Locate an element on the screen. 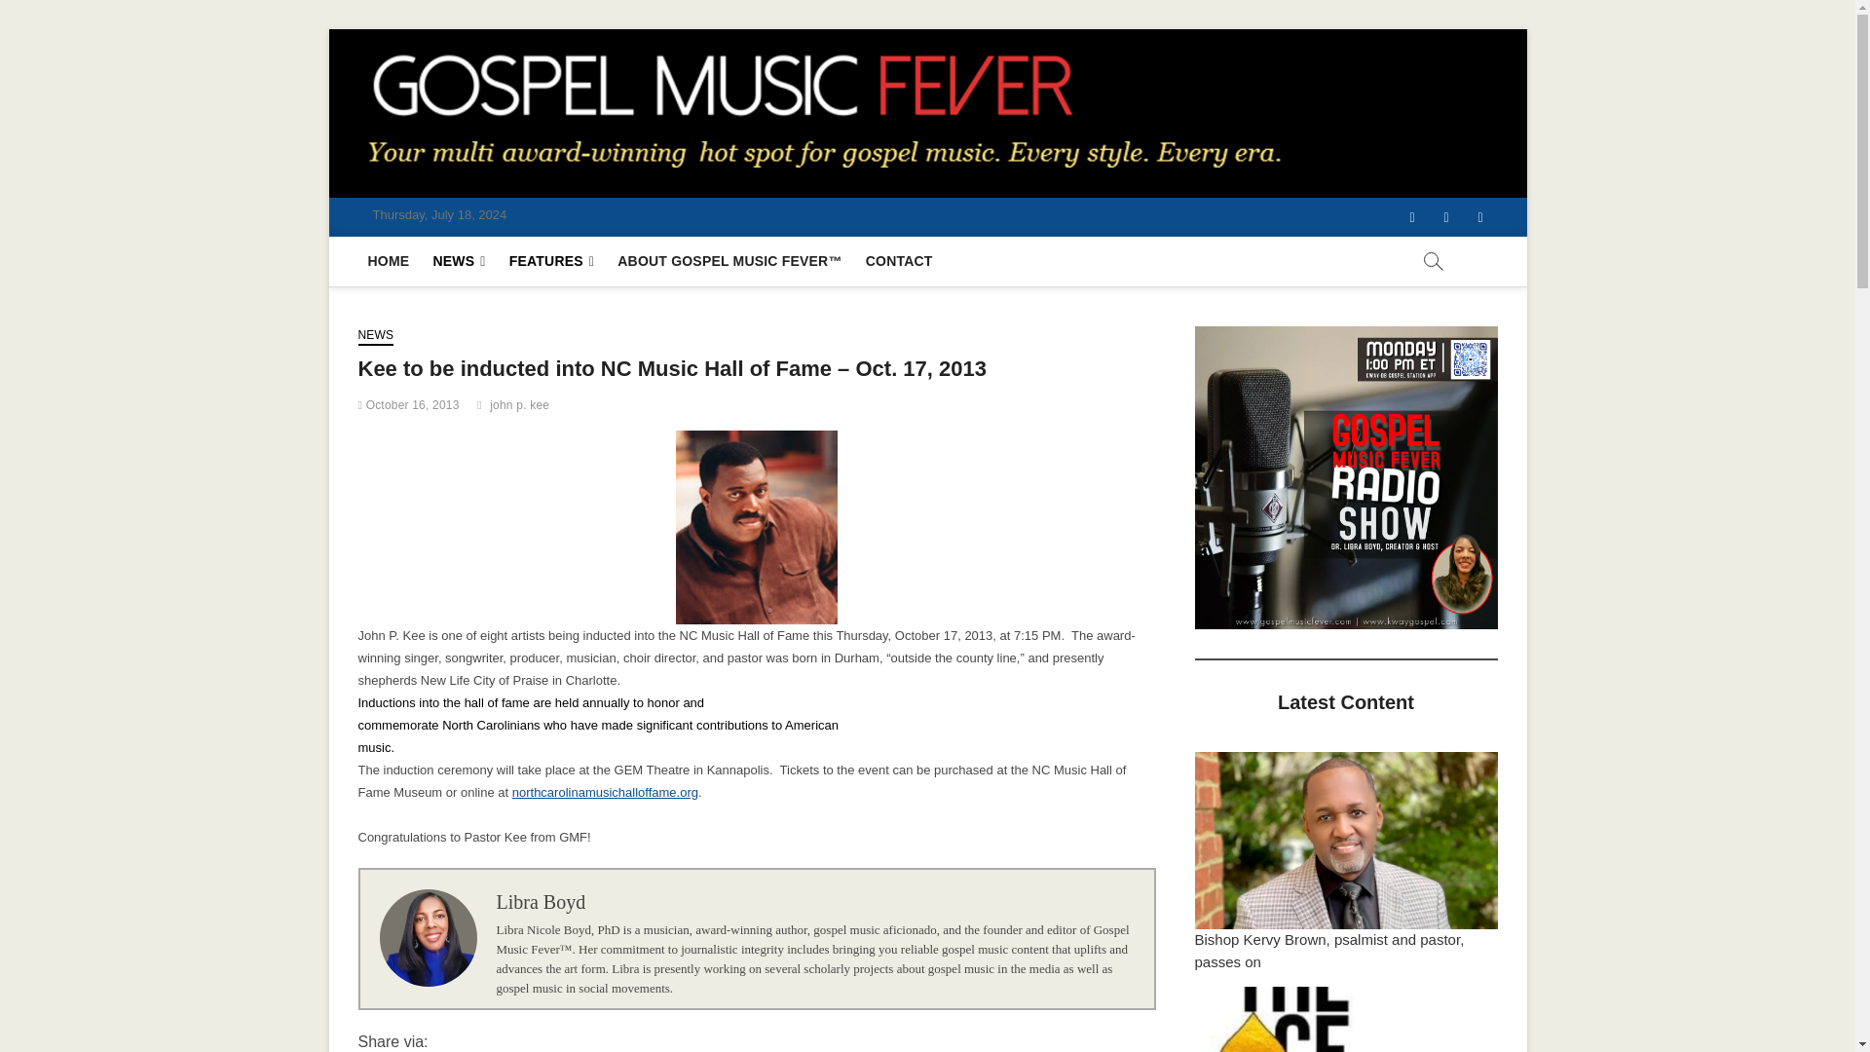 This screenshot has width=1870, height=1052. Bishop Kervy Brown, psalmist and pastor, passes on is located at coordinates (1328, 950).